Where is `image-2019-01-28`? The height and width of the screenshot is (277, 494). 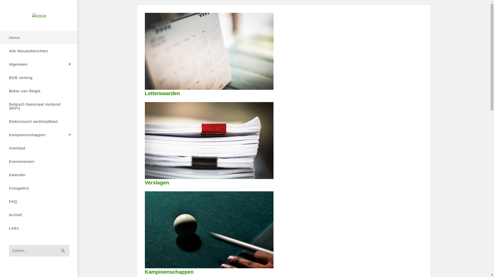 image-2019-01-28 is located at coordinates (209, 230).